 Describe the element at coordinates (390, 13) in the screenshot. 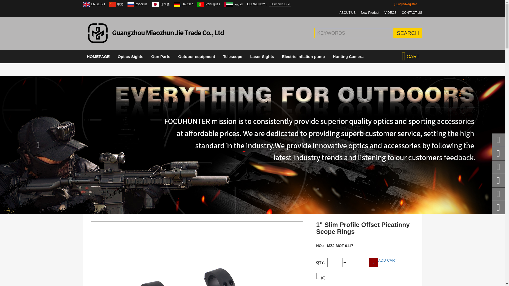

I see `VIDEOS` at that location.